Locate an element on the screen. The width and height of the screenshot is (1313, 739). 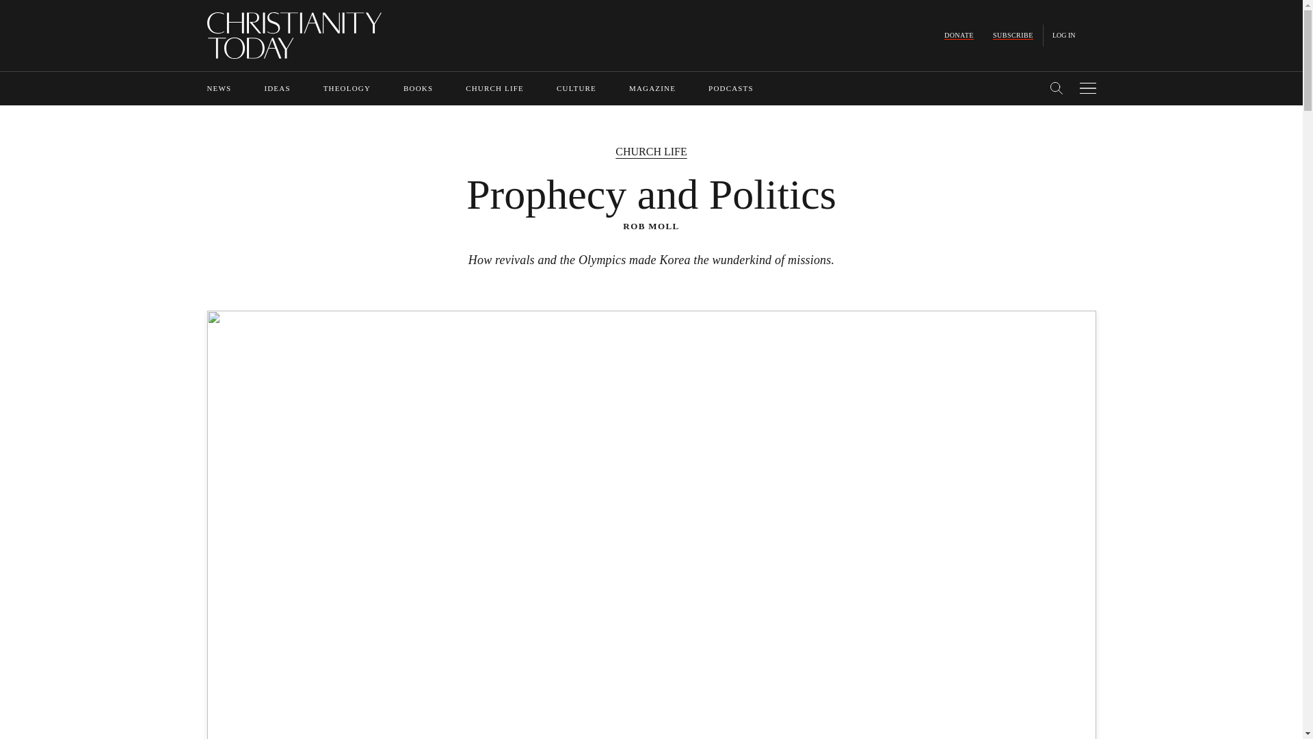
DONATE is located at coordinates (959, 36).